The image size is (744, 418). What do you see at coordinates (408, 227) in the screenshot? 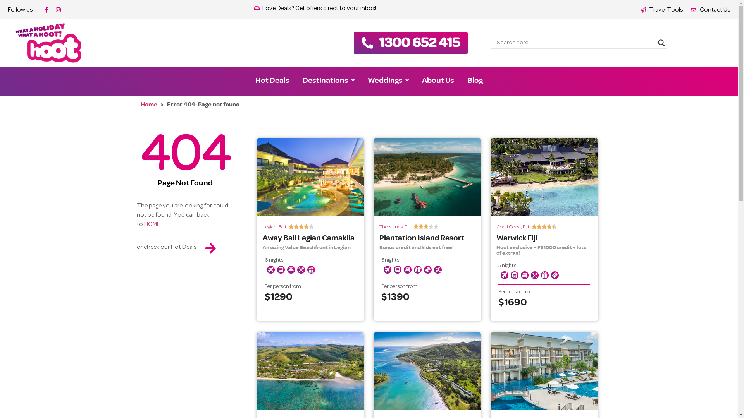
I see `Fiji` at bounding box center [408, 227].